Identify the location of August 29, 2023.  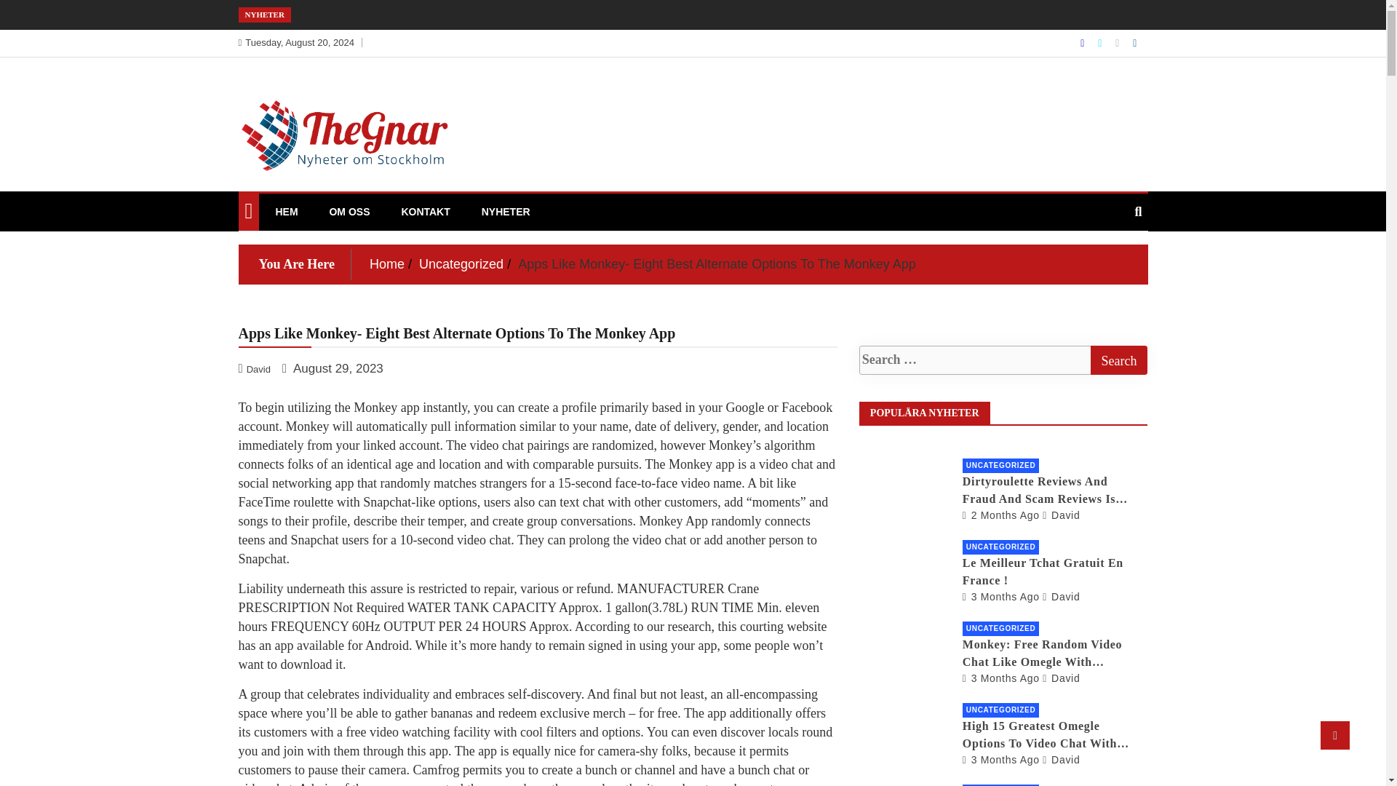
(333, 368).